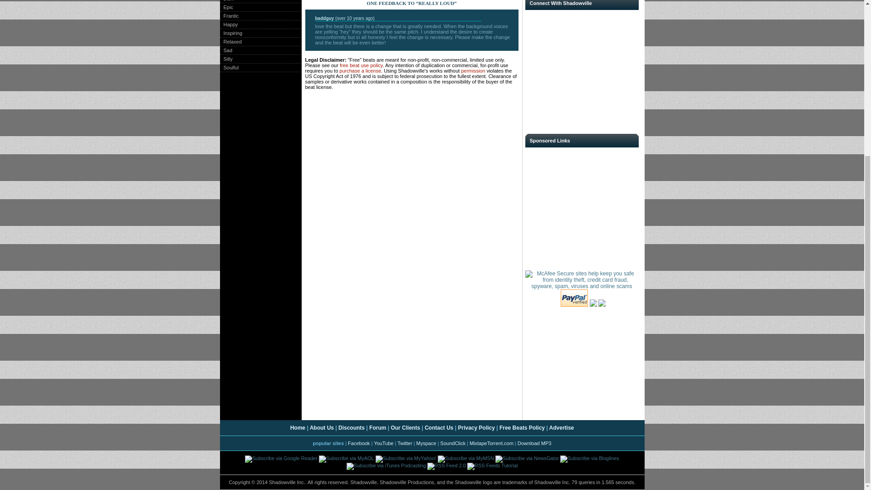 The image size is (871, 490). What do you see at coordinates (230, 33) in the screenshot?
I see `Inspiring` at bounding box center [230, 33].